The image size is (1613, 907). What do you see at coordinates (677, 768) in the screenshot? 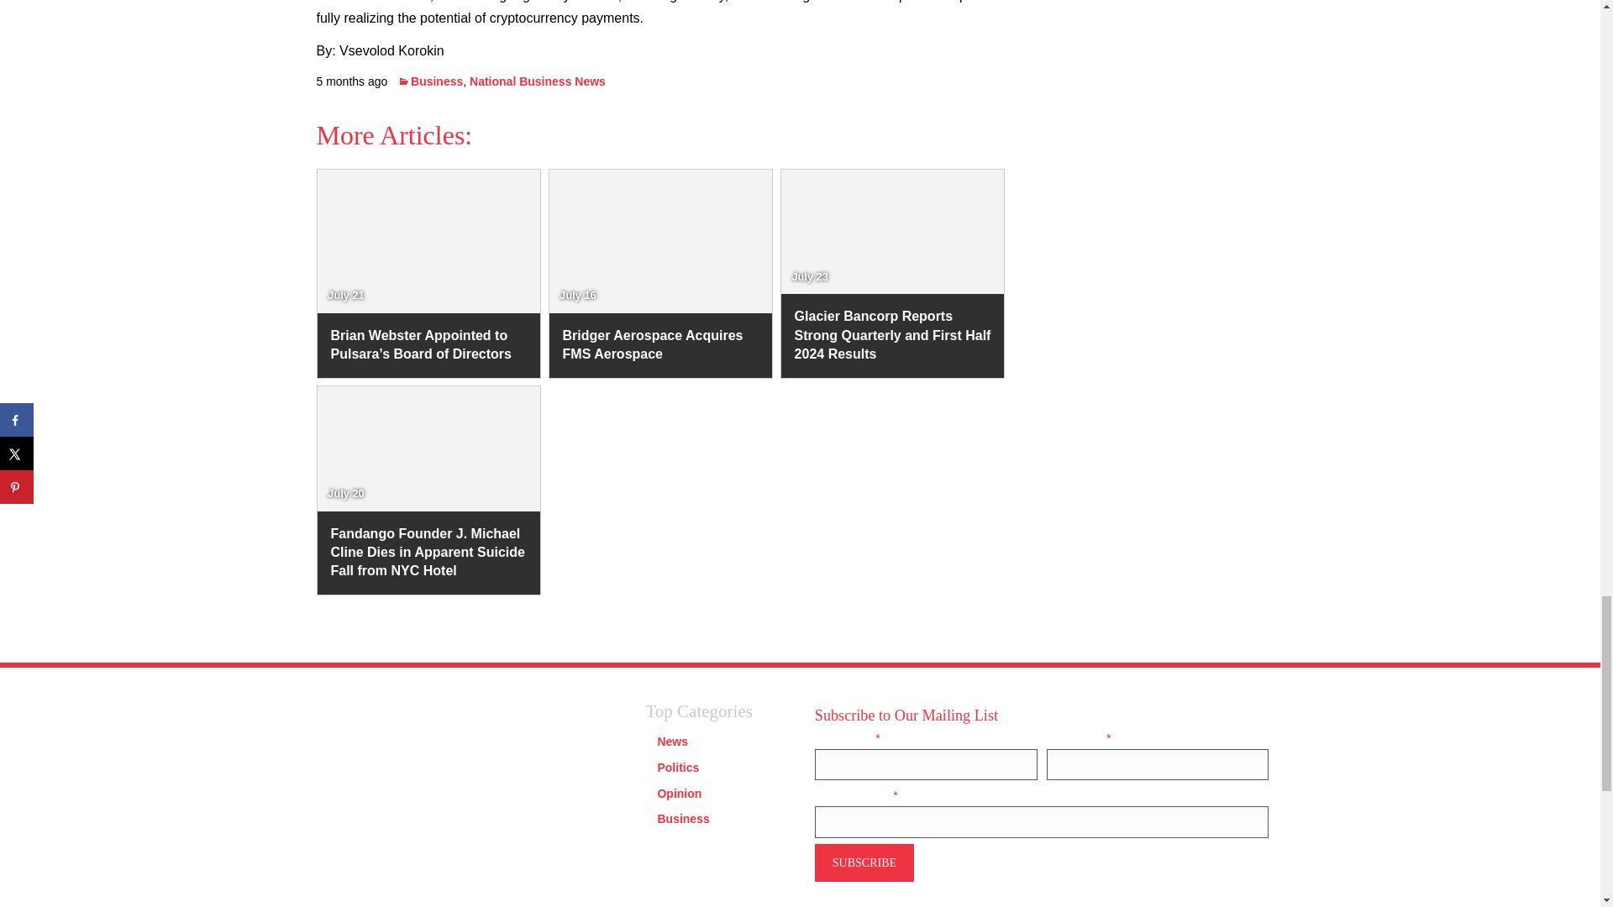
I see `Politics` at bounding box center [677, 768].